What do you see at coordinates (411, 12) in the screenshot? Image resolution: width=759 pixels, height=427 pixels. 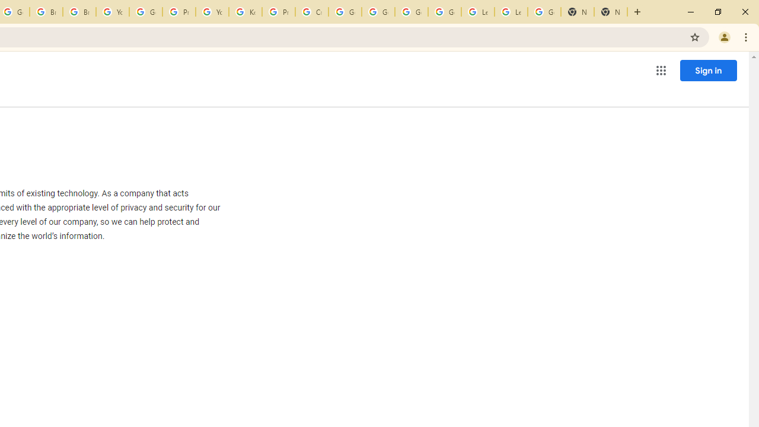 I see `Google Account Help` at bounding box center [411, 12].